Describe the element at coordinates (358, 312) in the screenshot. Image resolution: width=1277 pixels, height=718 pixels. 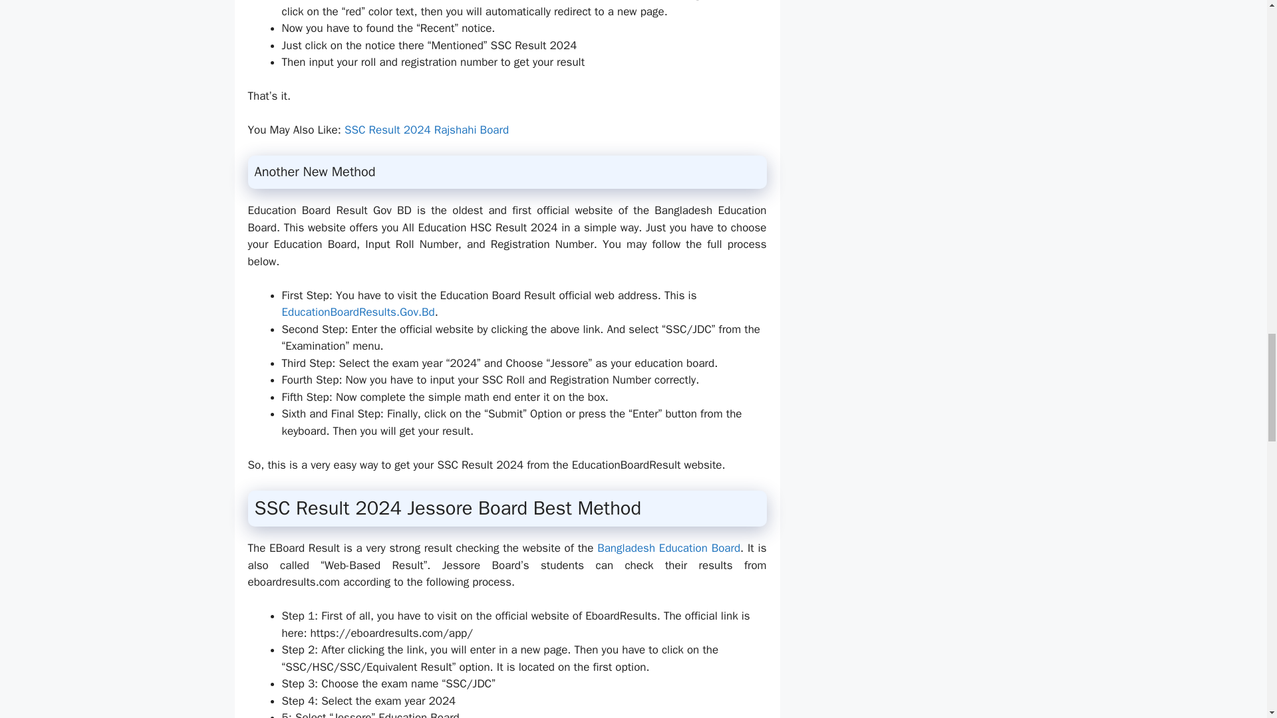
I see `EducationBoardResults.Gov.Bd` at that location.